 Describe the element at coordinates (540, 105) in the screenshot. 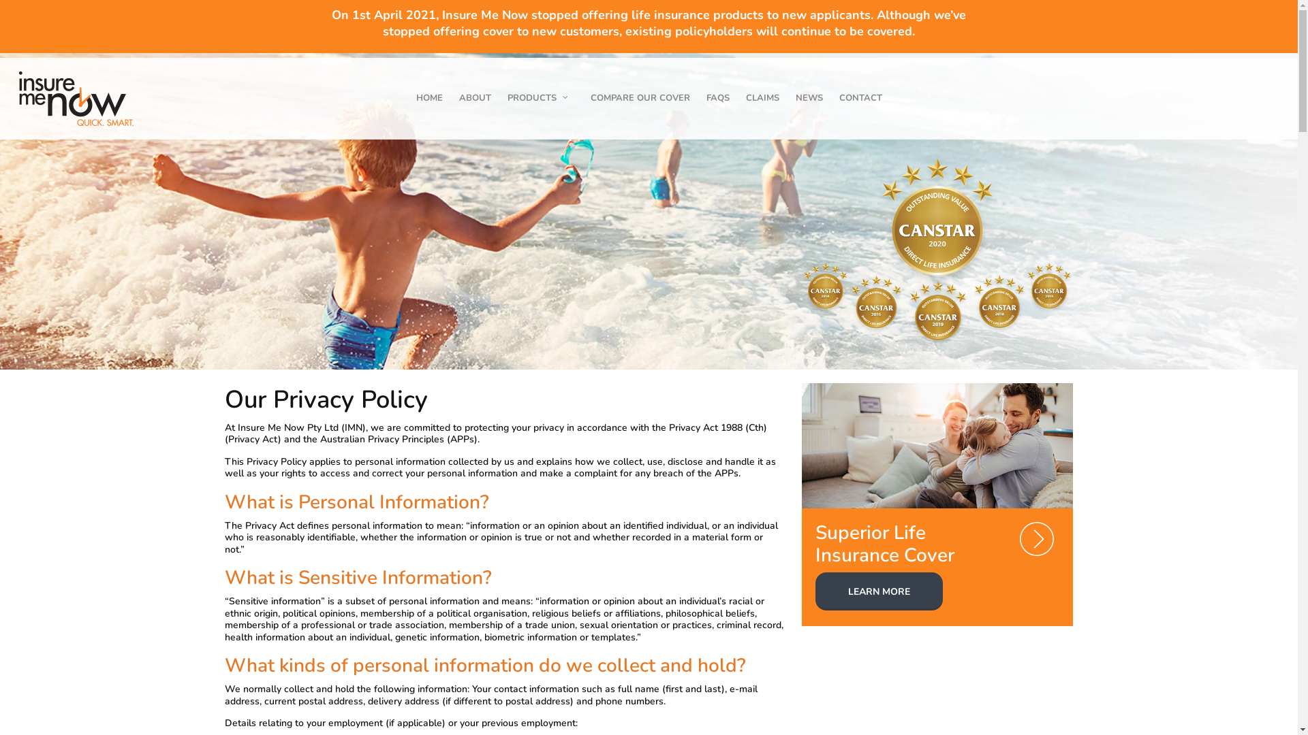

I see `PRODUCTS` at that location.